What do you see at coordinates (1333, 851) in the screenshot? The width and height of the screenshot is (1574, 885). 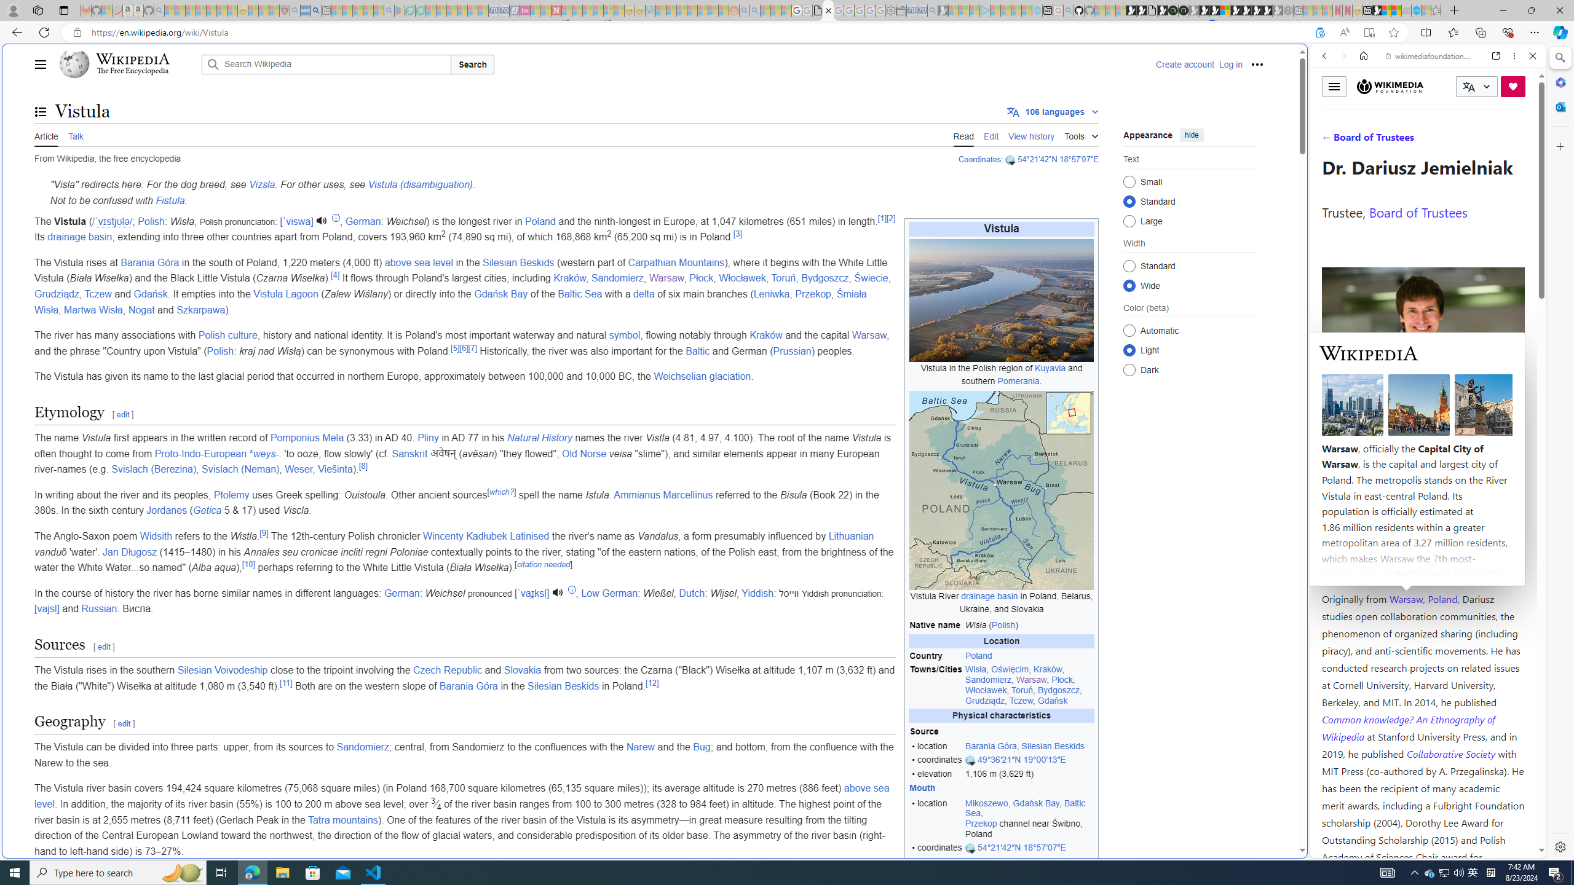 I see `Global web icon` at bounding box center [1333, 851].